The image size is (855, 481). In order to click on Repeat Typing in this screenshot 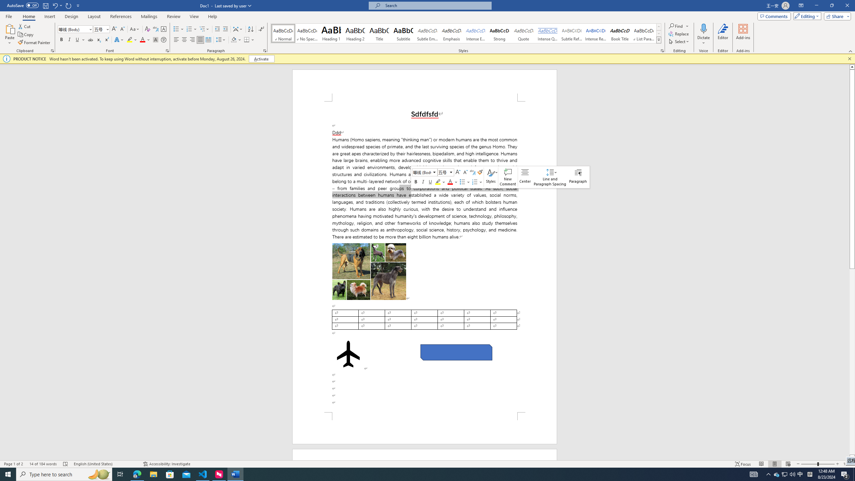, I will do `click(69, 5)`.